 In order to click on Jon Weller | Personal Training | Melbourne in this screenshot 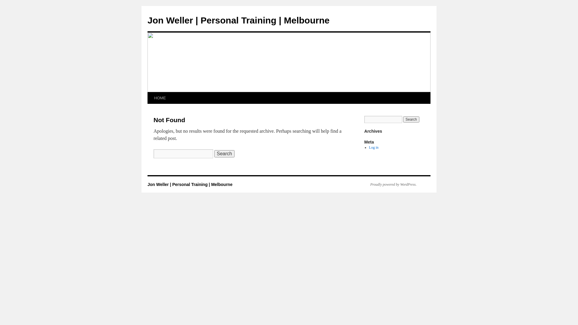, I will do `click(238, 20)`.